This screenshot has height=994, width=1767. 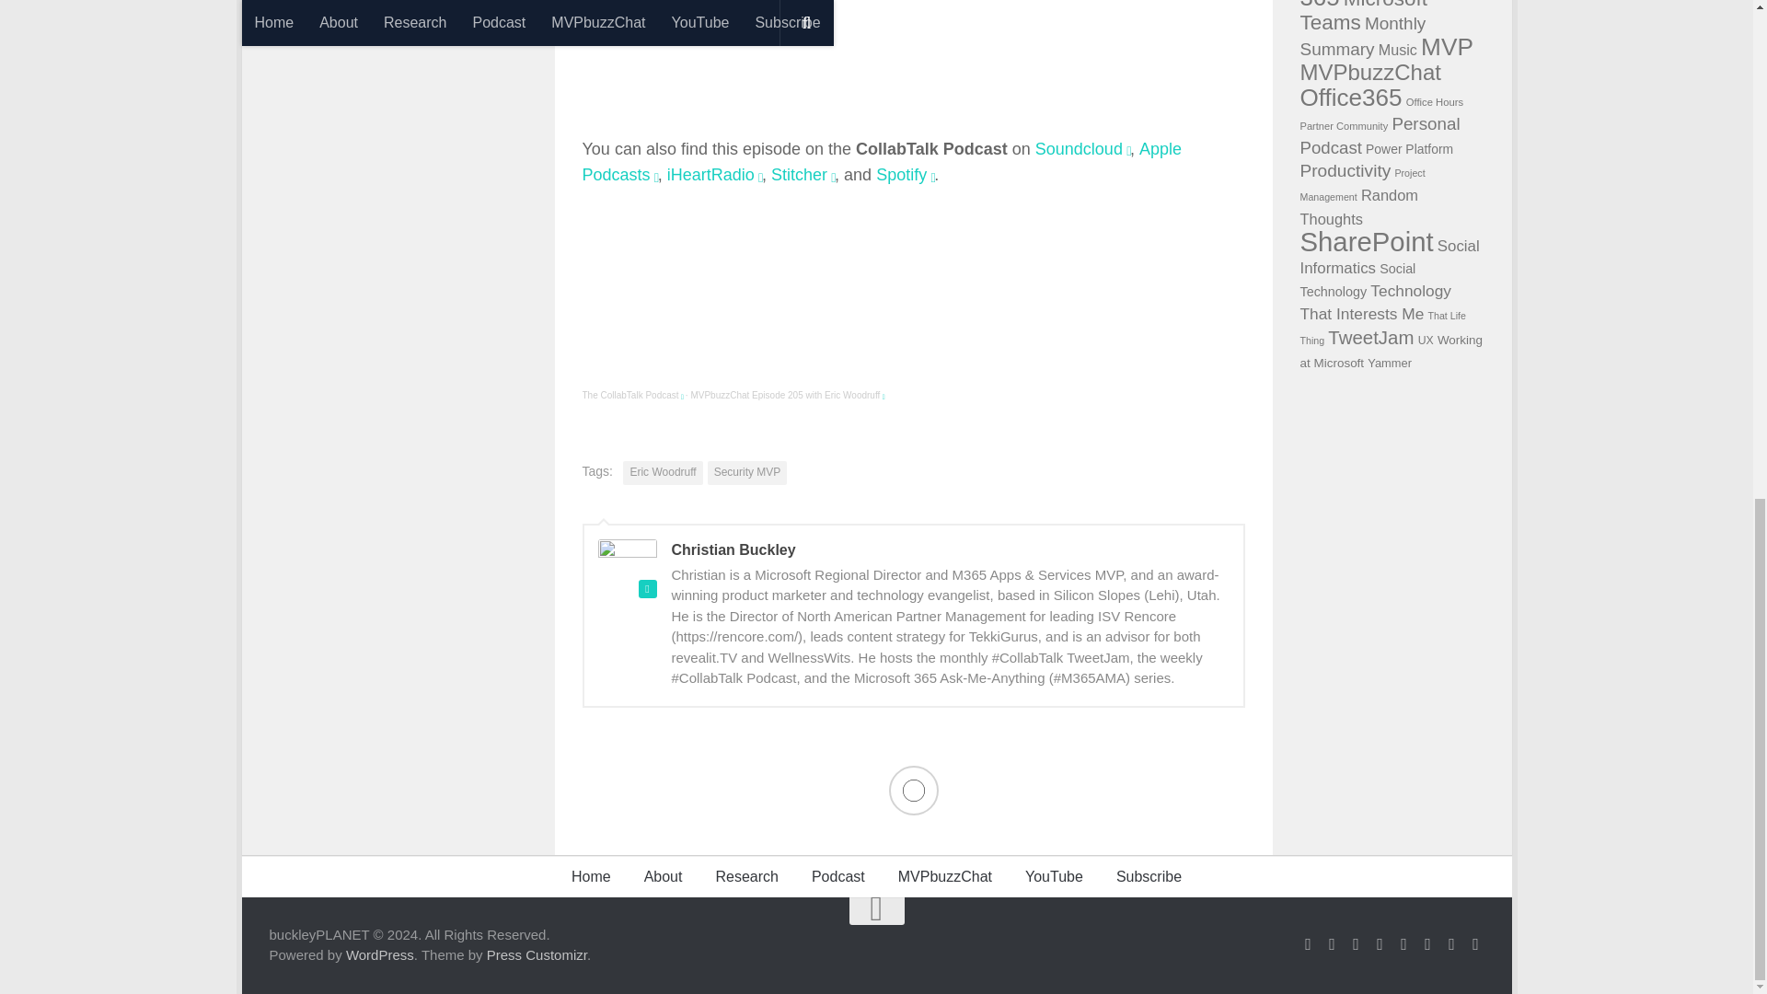 What do you see at coordinates (1079, 149) in the screenshot?
I see `Soundcloud` at bounding box center [1079, 149].